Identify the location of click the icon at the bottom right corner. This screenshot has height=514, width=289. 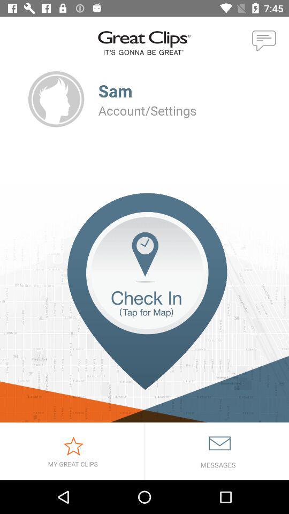
(217, 451).